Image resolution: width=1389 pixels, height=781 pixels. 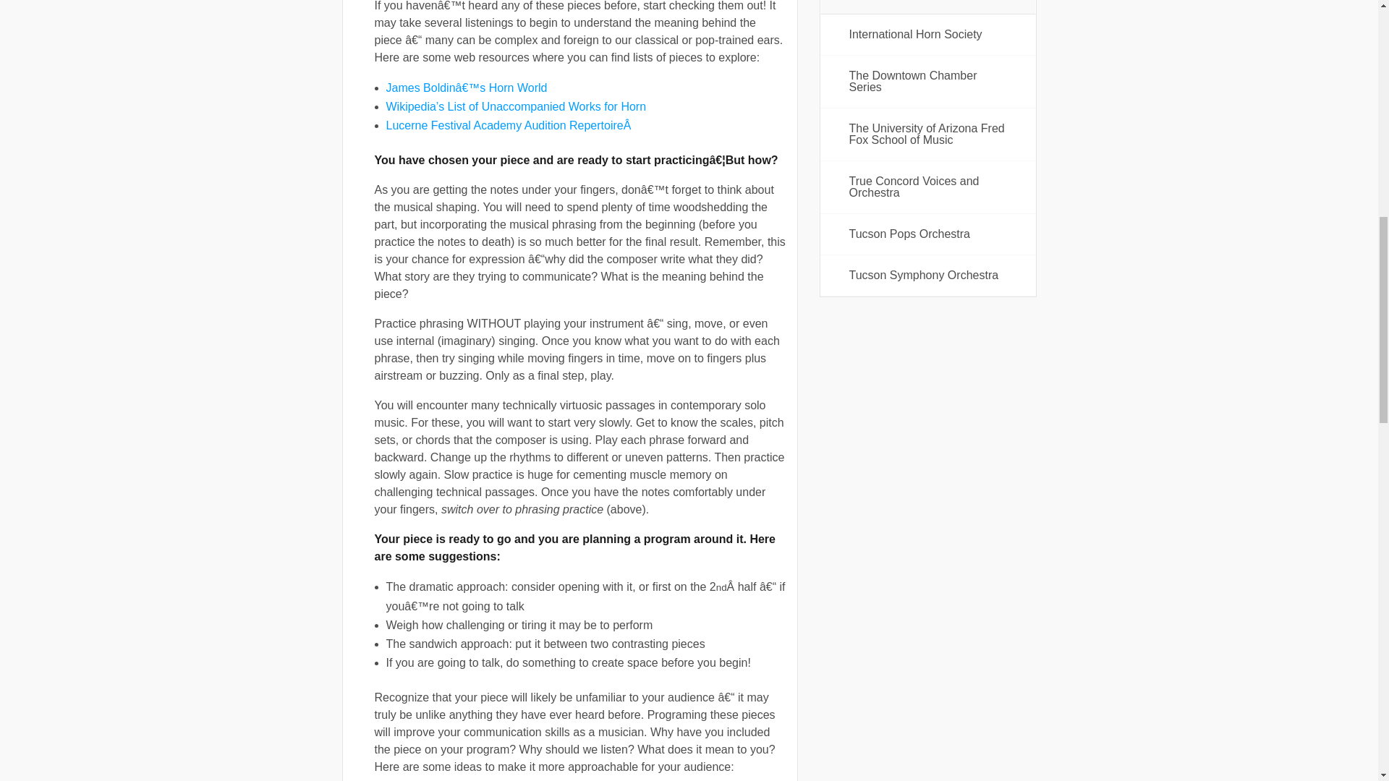 What do you see at coordinates (928, 276) in the screenshot?
I see `Tucson Symphony Orchestra` at bounding box center [928, 276].